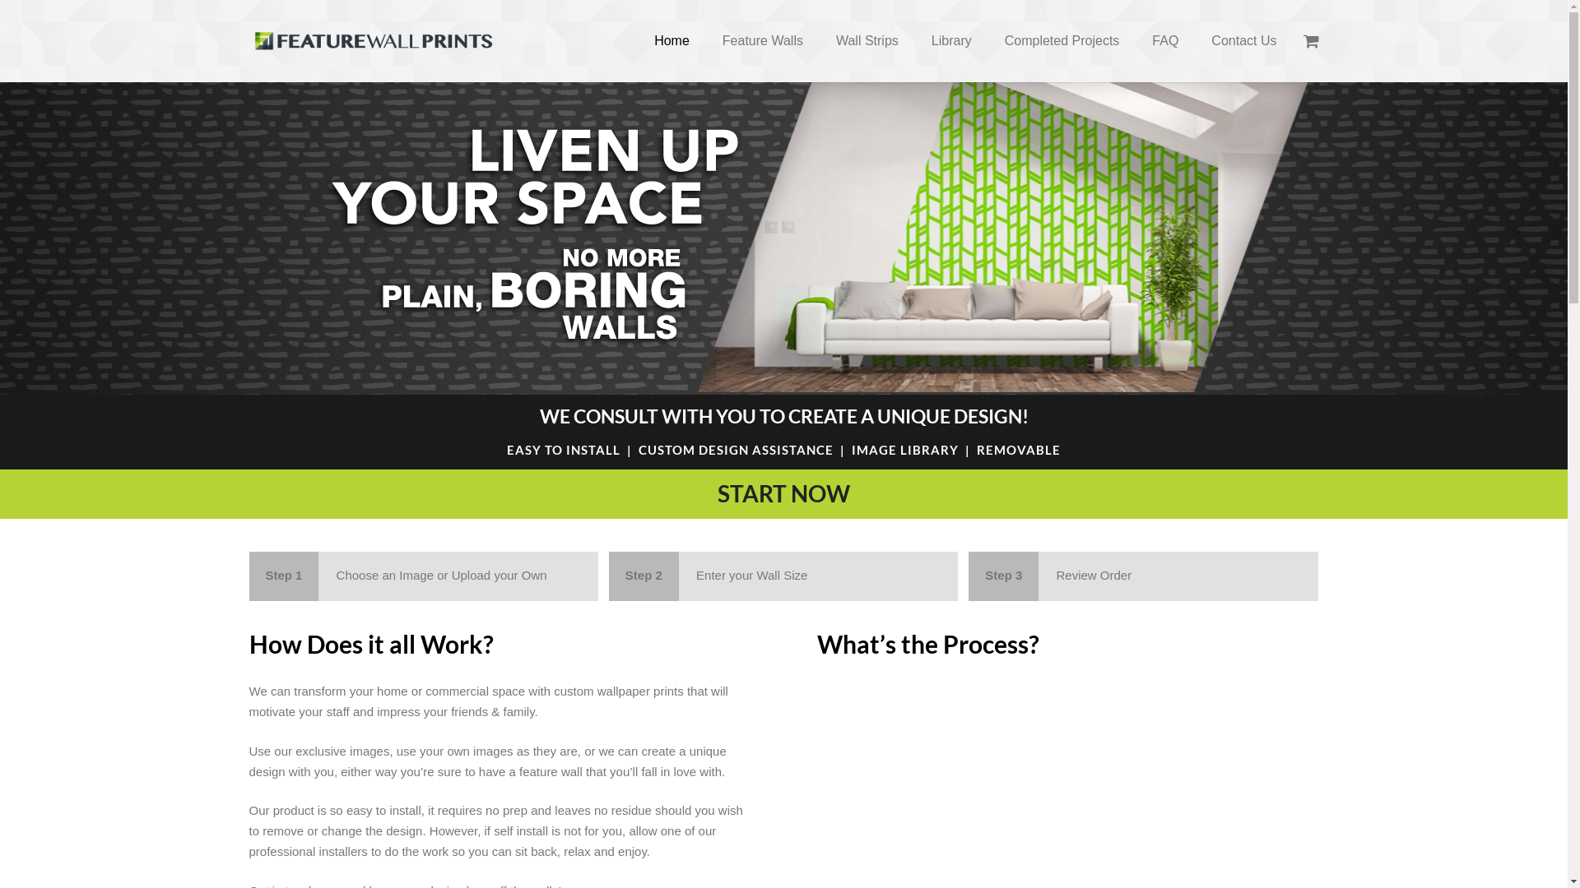 The width and height of the screenshot is (1580, 888). What do you see at coordinates (1244, 41) in the screenshot?
I see `Contact Us` at bounding box center [1244, 41].